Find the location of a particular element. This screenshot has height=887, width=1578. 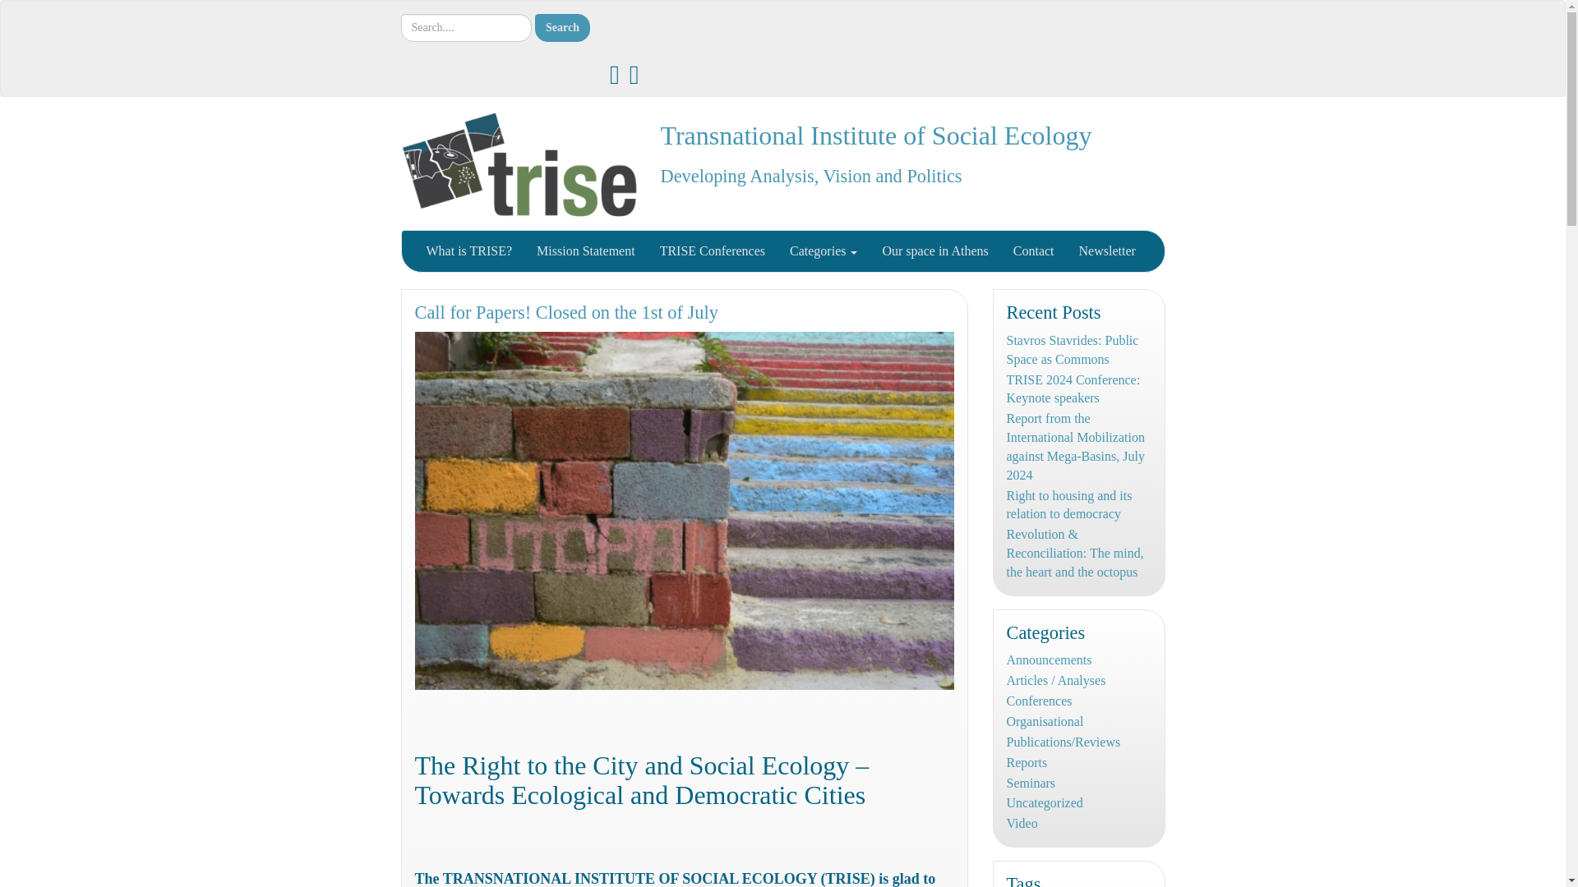

Mission Statement is located at coordinates (585, 250).